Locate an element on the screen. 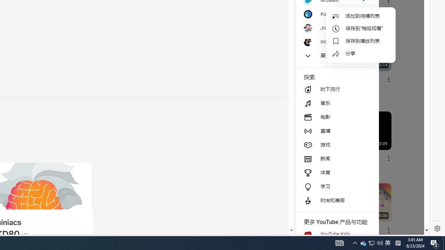  YouTube - YouTube is located at coordinates (359, 92).